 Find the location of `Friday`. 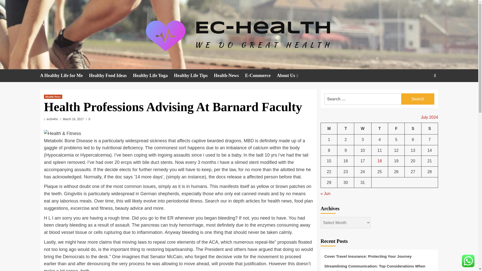

Friday is located at coordinates (396, 128).